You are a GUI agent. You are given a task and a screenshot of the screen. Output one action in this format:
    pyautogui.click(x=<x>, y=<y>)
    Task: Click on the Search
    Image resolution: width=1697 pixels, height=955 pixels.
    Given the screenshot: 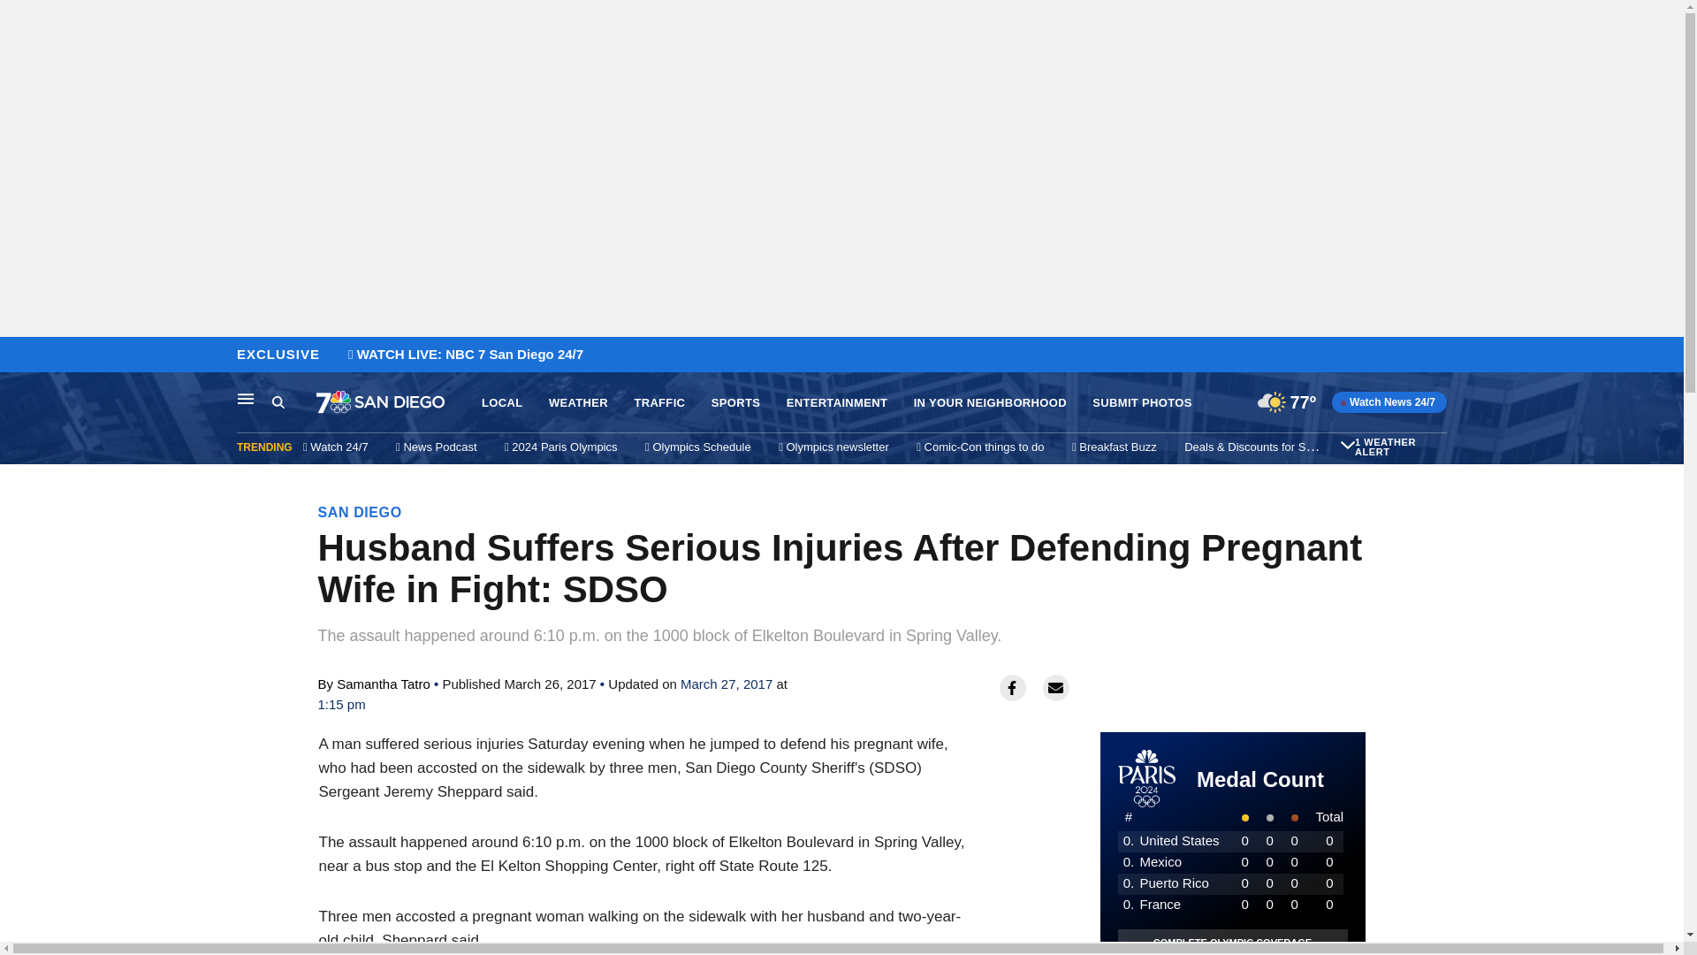 What is the action you would take?
    pyautogui.click(x=293, y=402)
    